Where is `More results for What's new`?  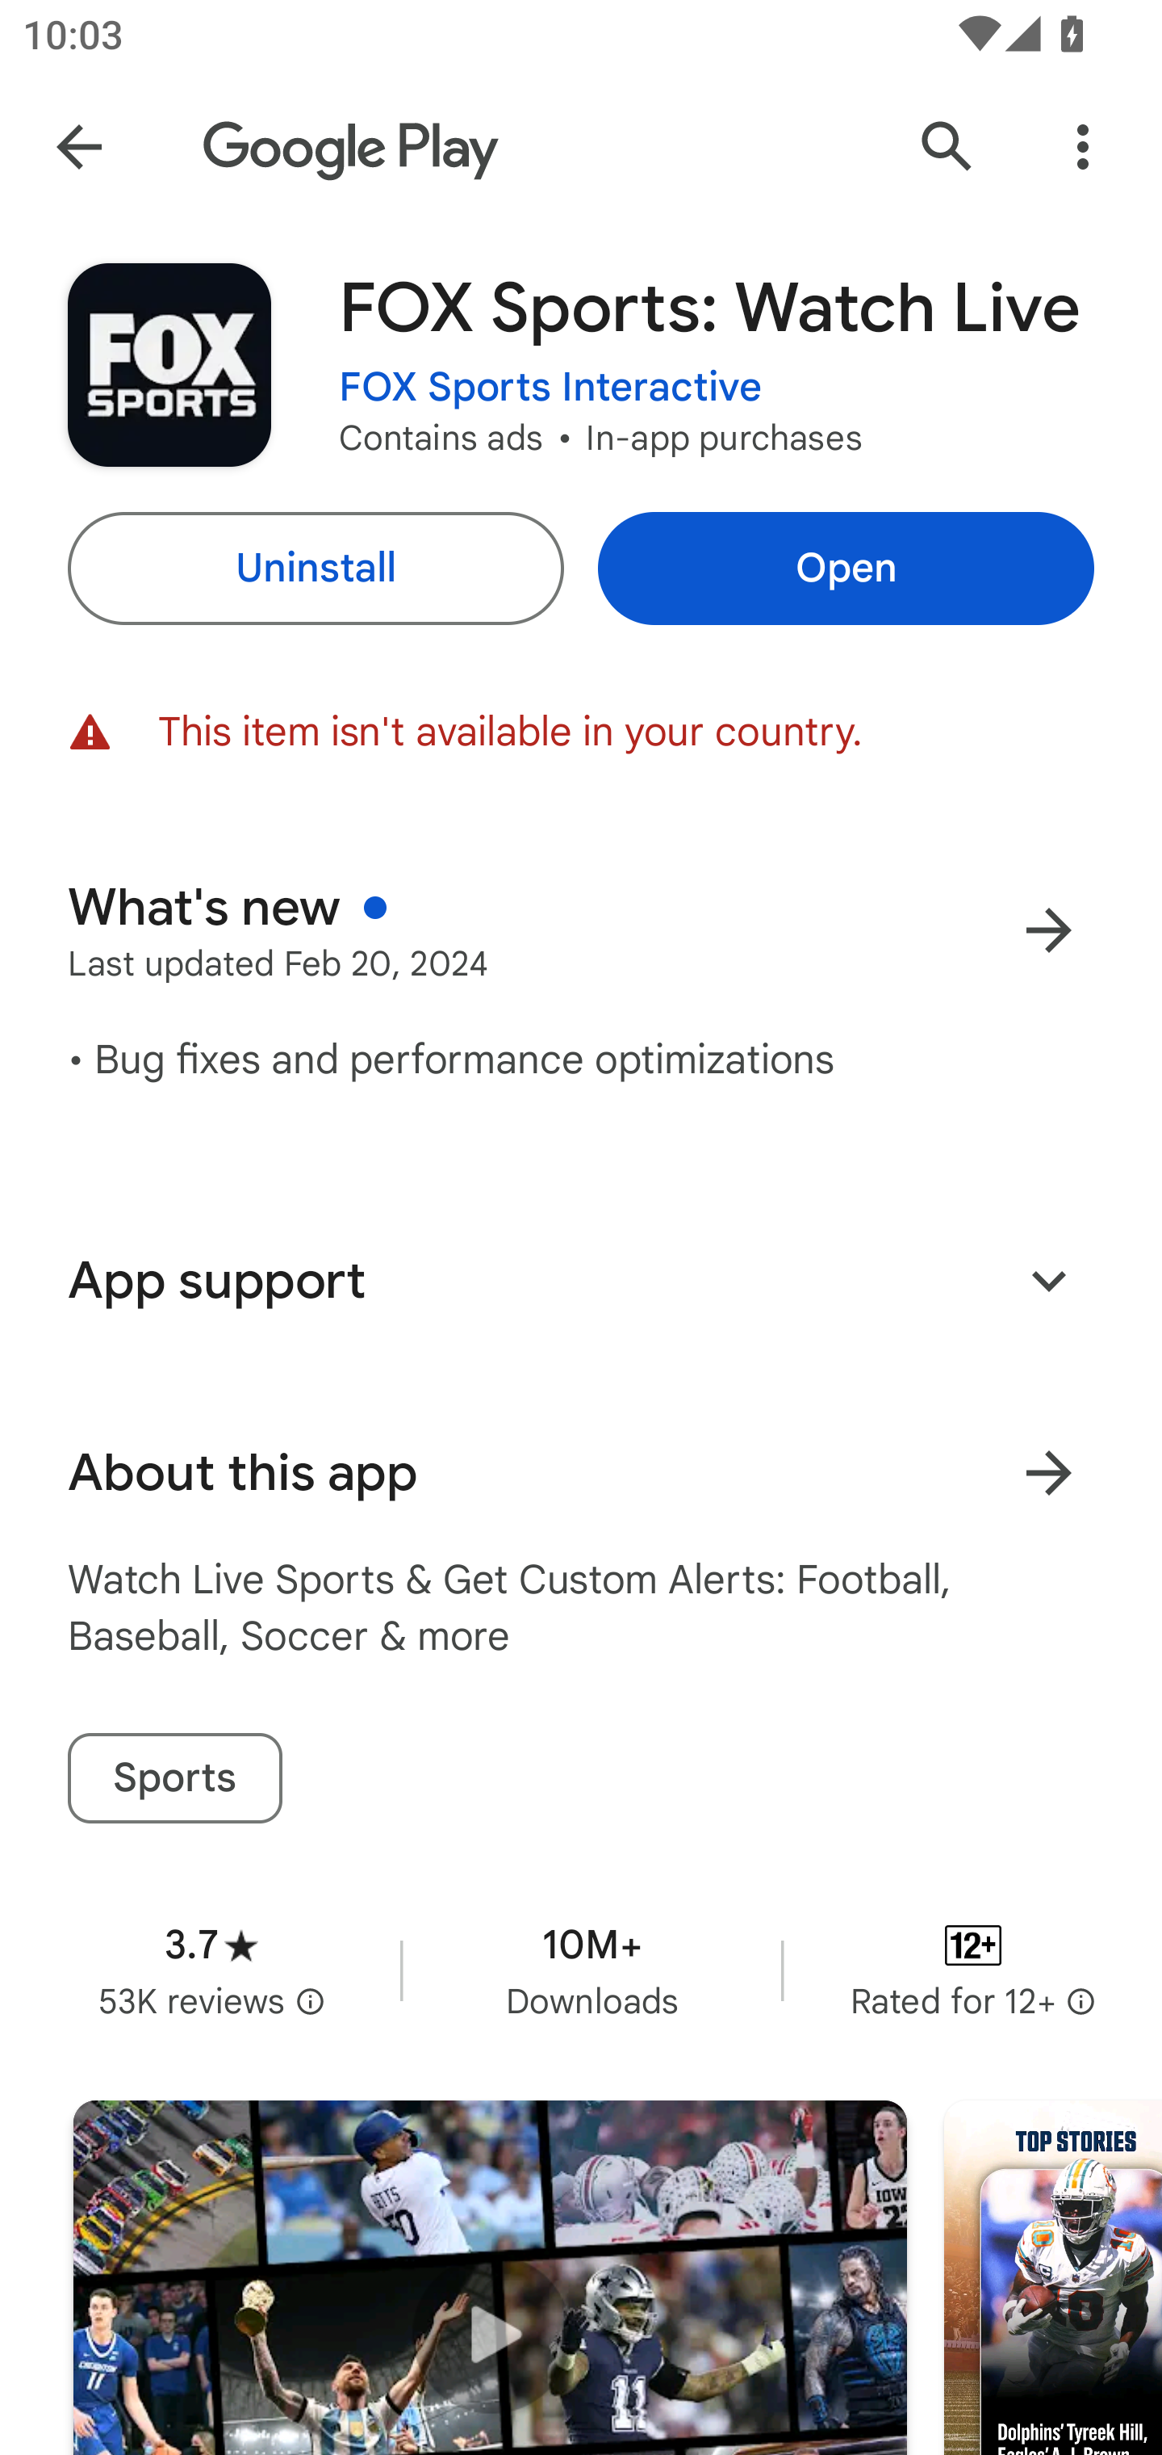
More results for What's new is located at coordinates (1048, 930).